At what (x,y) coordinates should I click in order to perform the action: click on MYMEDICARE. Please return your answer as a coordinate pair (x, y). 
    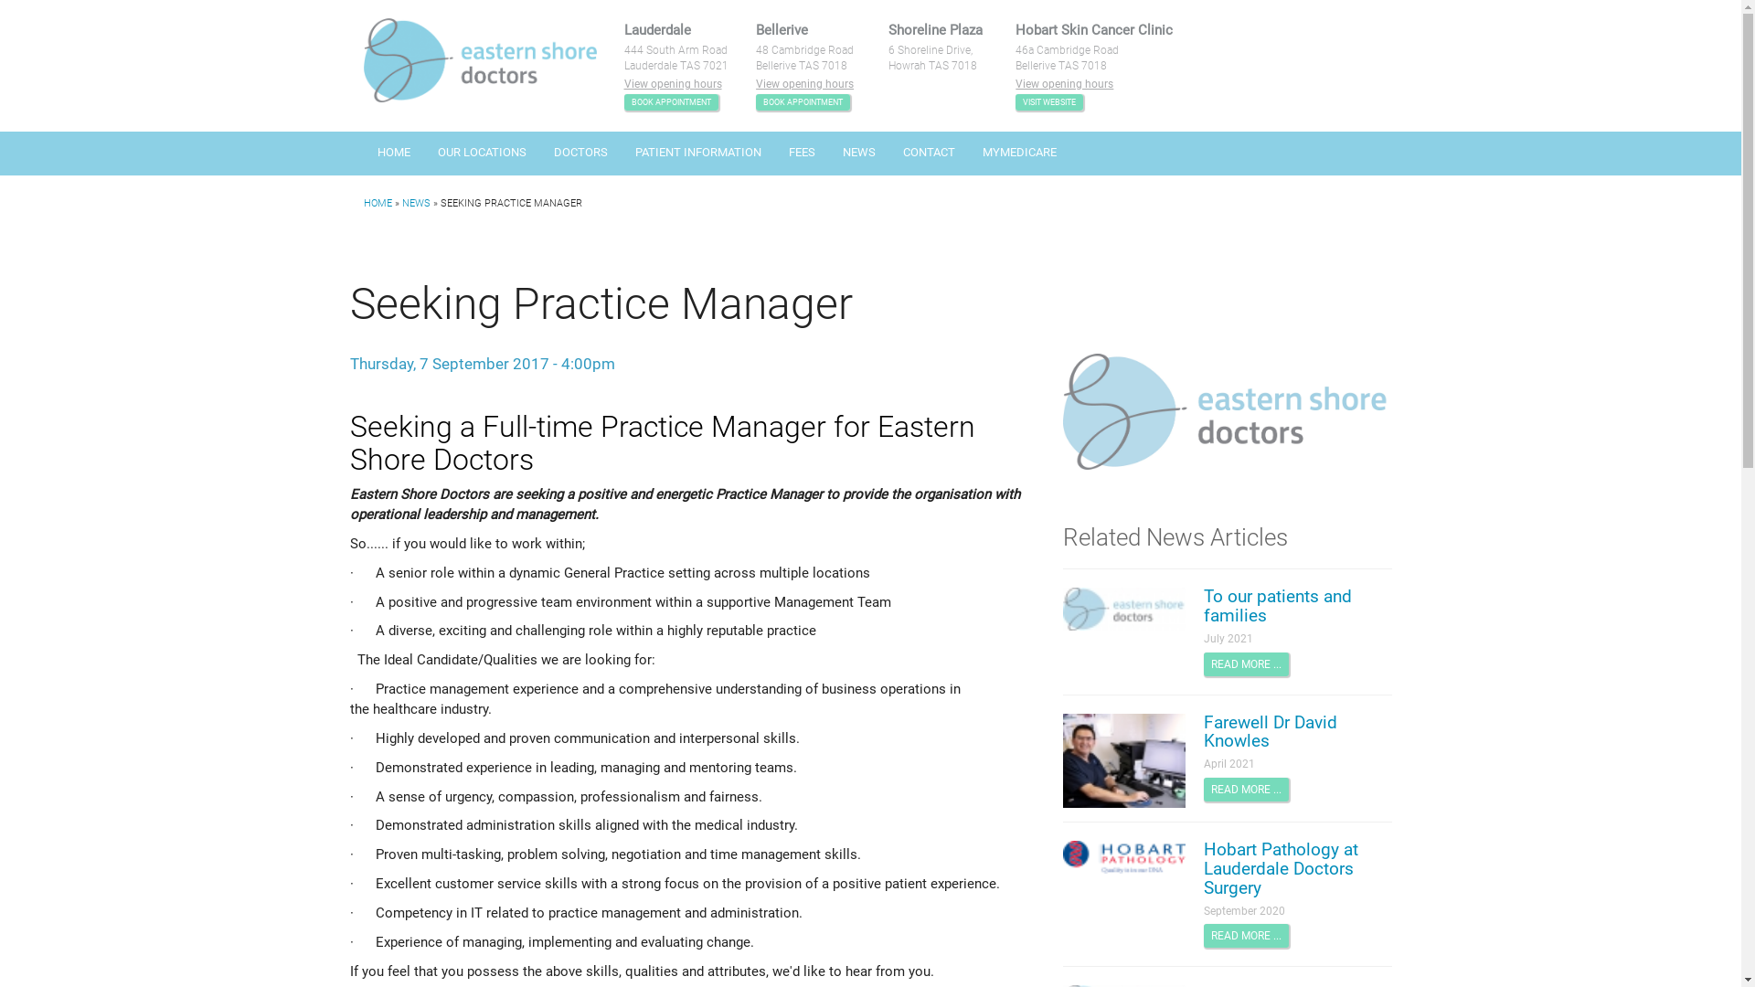
    Looking at the image, I should click on (1020, 154).